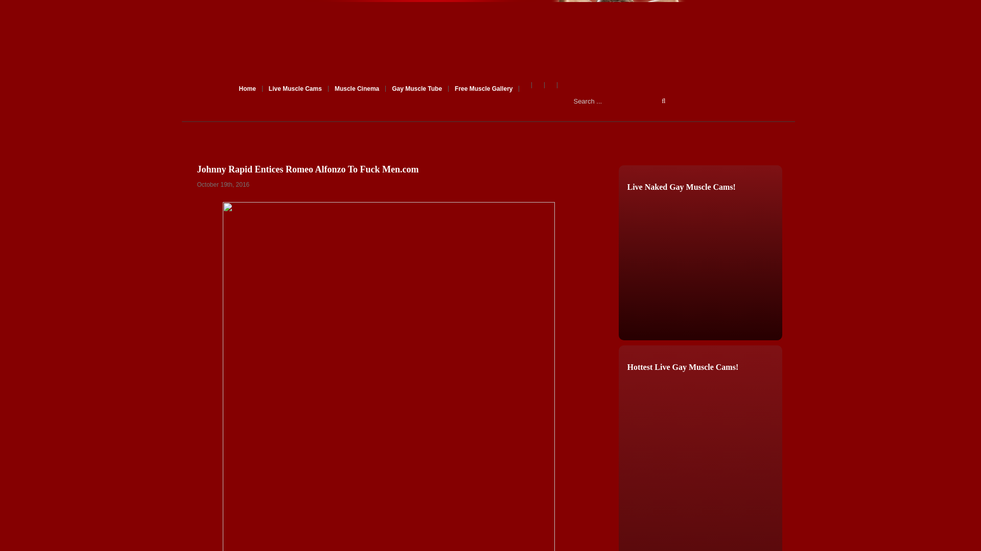 This screenshot has width=981, height=551. Describe the element at coordinates (483, 89) in the screenshot. I see `Free Muscle Gallery` at that location.